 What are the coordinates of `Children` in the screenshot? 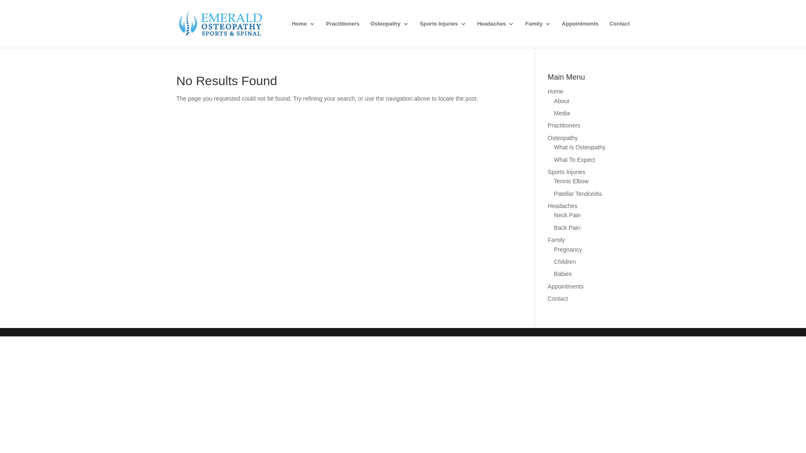 It's located at (565, 262).